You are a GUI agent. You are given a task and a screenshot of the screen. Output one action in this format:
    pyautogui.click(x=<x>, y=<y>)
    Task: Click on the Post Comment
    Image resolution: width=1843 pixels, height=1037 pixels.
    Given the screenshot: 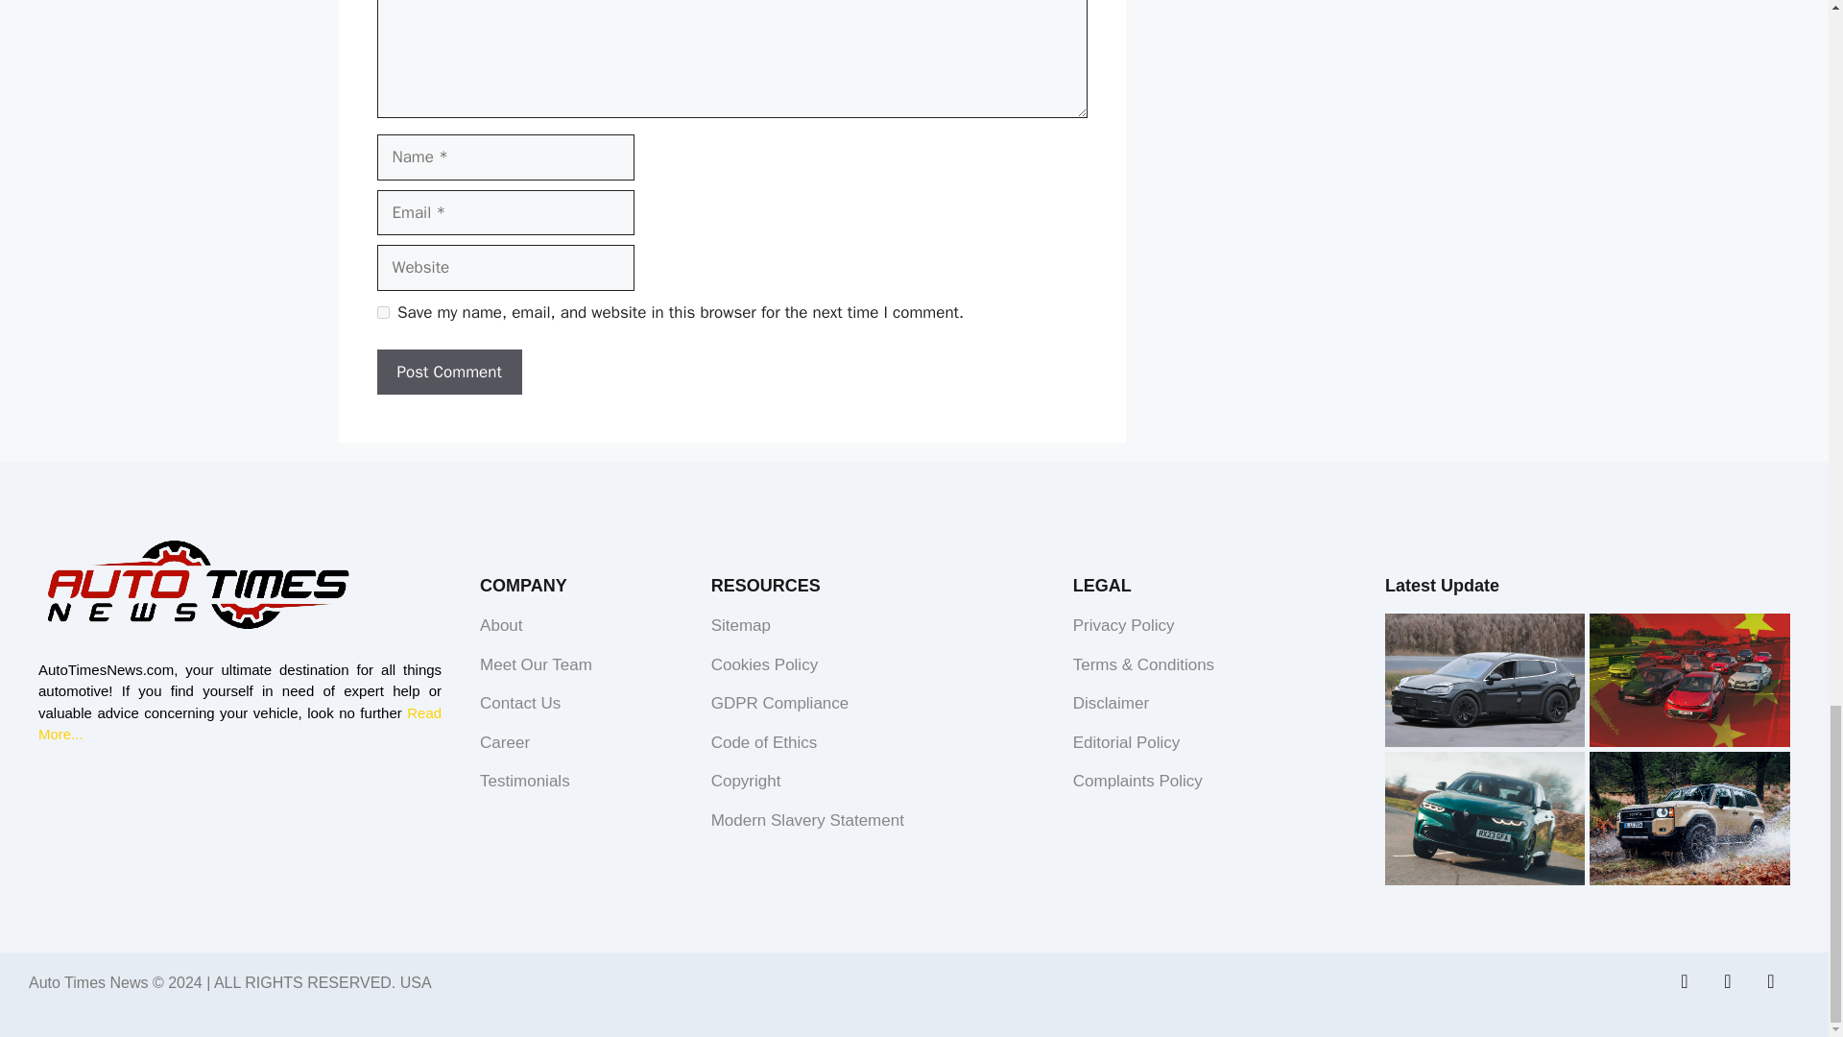 What is the action you would take?
    pyautogui.click(x=448, y=372)
    